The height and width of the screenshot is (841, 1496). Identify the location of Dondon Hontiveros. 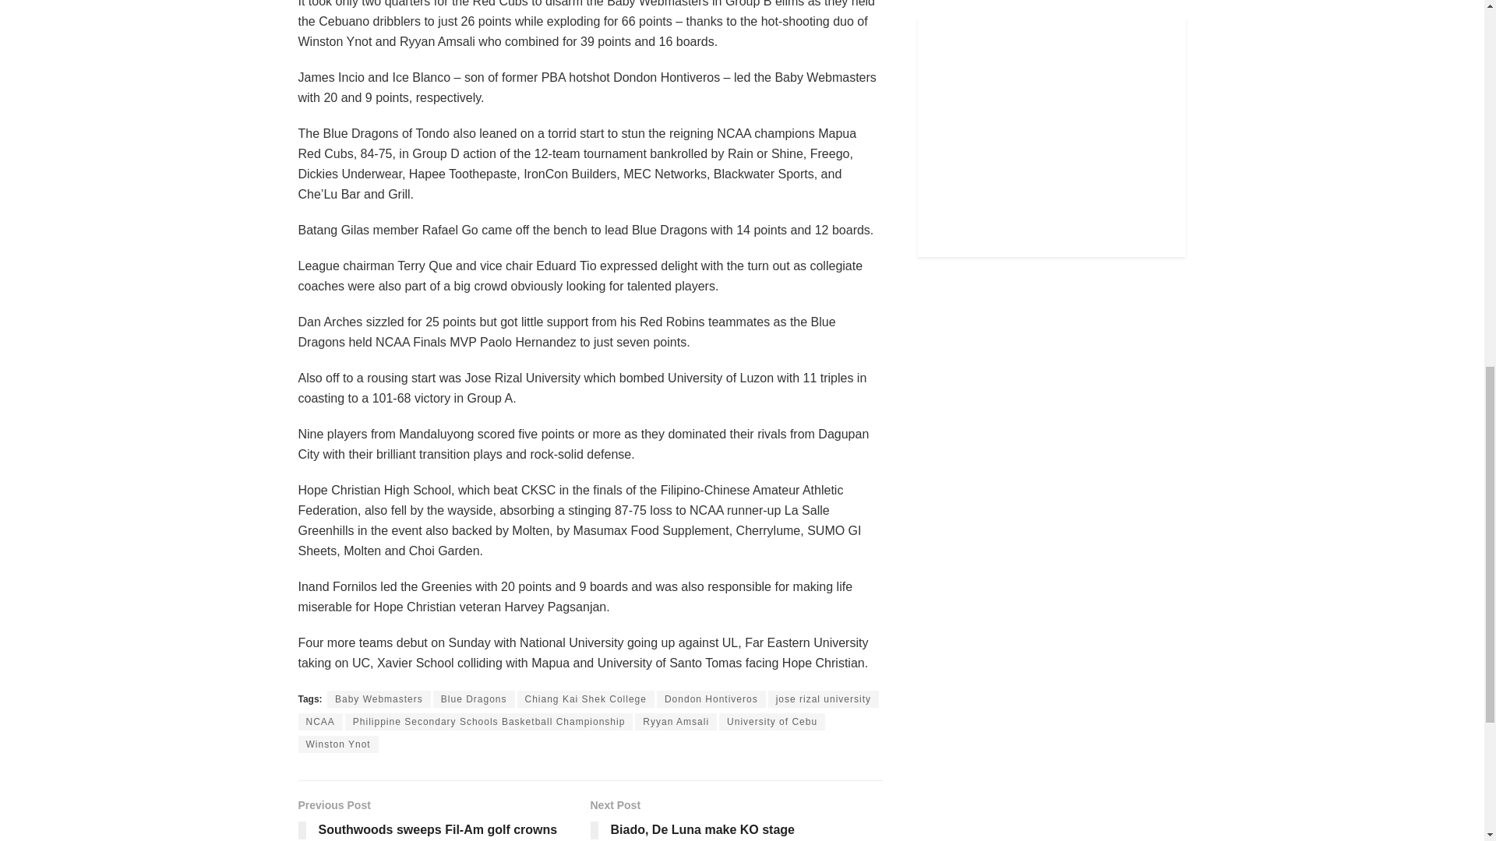
(711, 699).